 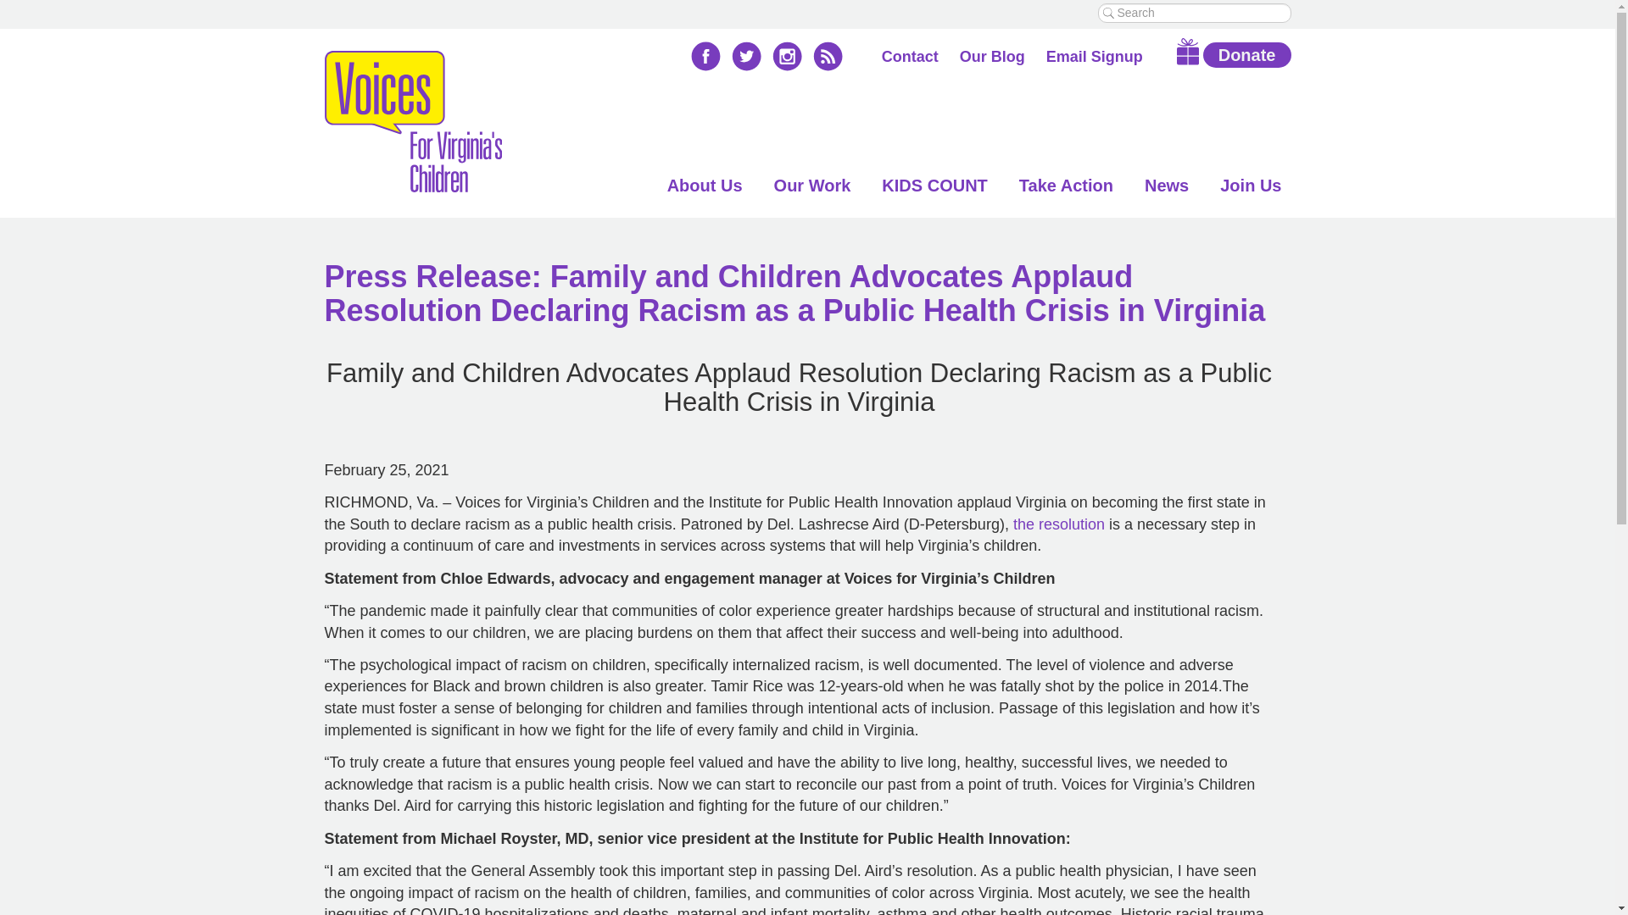 What do you see at coordinates (799, 888) in the screenshot?
I see `Page 1` at bounding box center [799, 888].